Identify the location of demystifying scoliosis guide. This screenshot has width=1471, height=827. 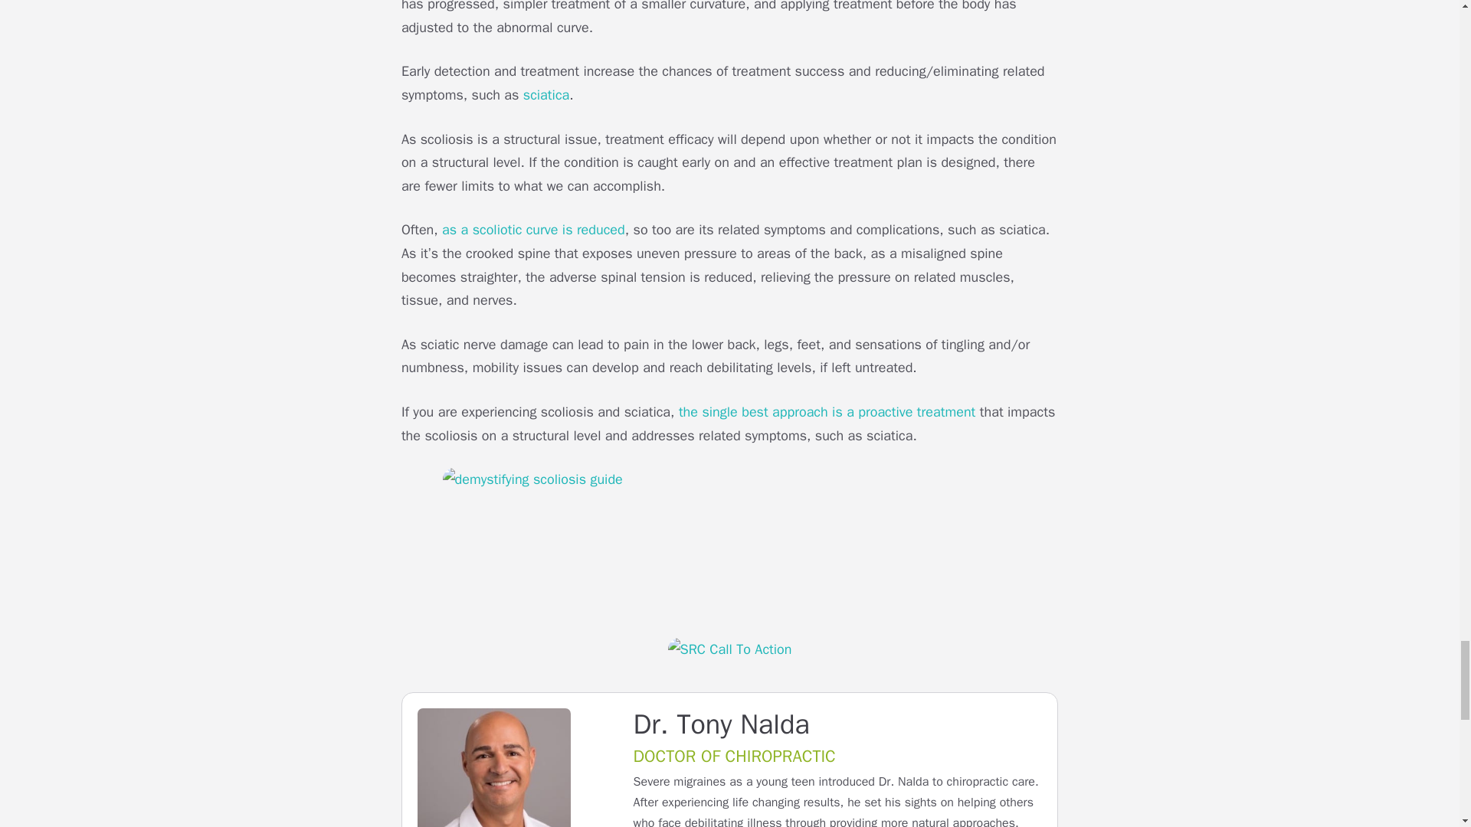
(729, 541).